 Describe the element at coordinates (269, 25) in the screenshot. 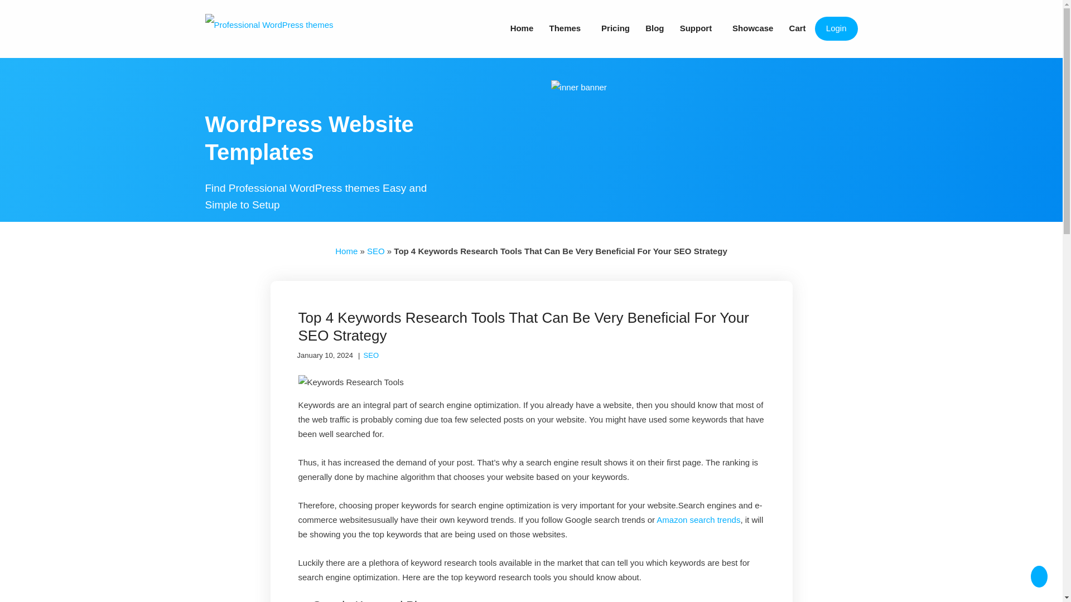

I see `Grace Themes` at that location.